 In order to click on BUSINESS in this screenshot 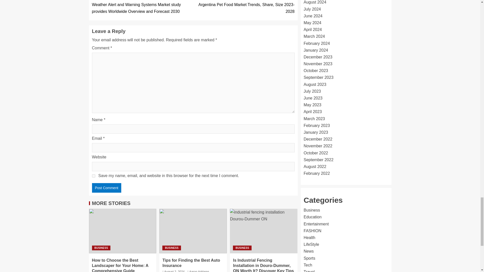, I will do `click(171, 248)`.